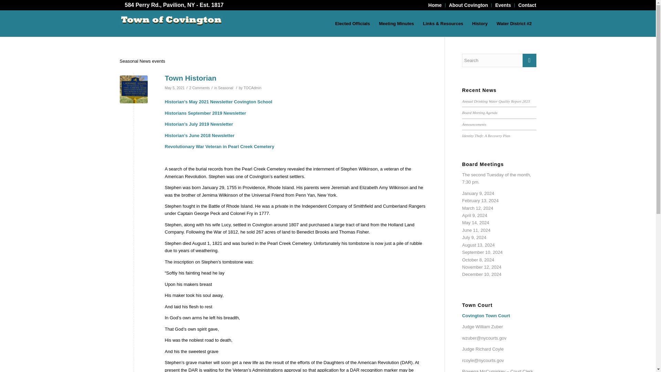 The width and height of the screenshot is (661, 372). I want to click on Contact, so click(527, 5).